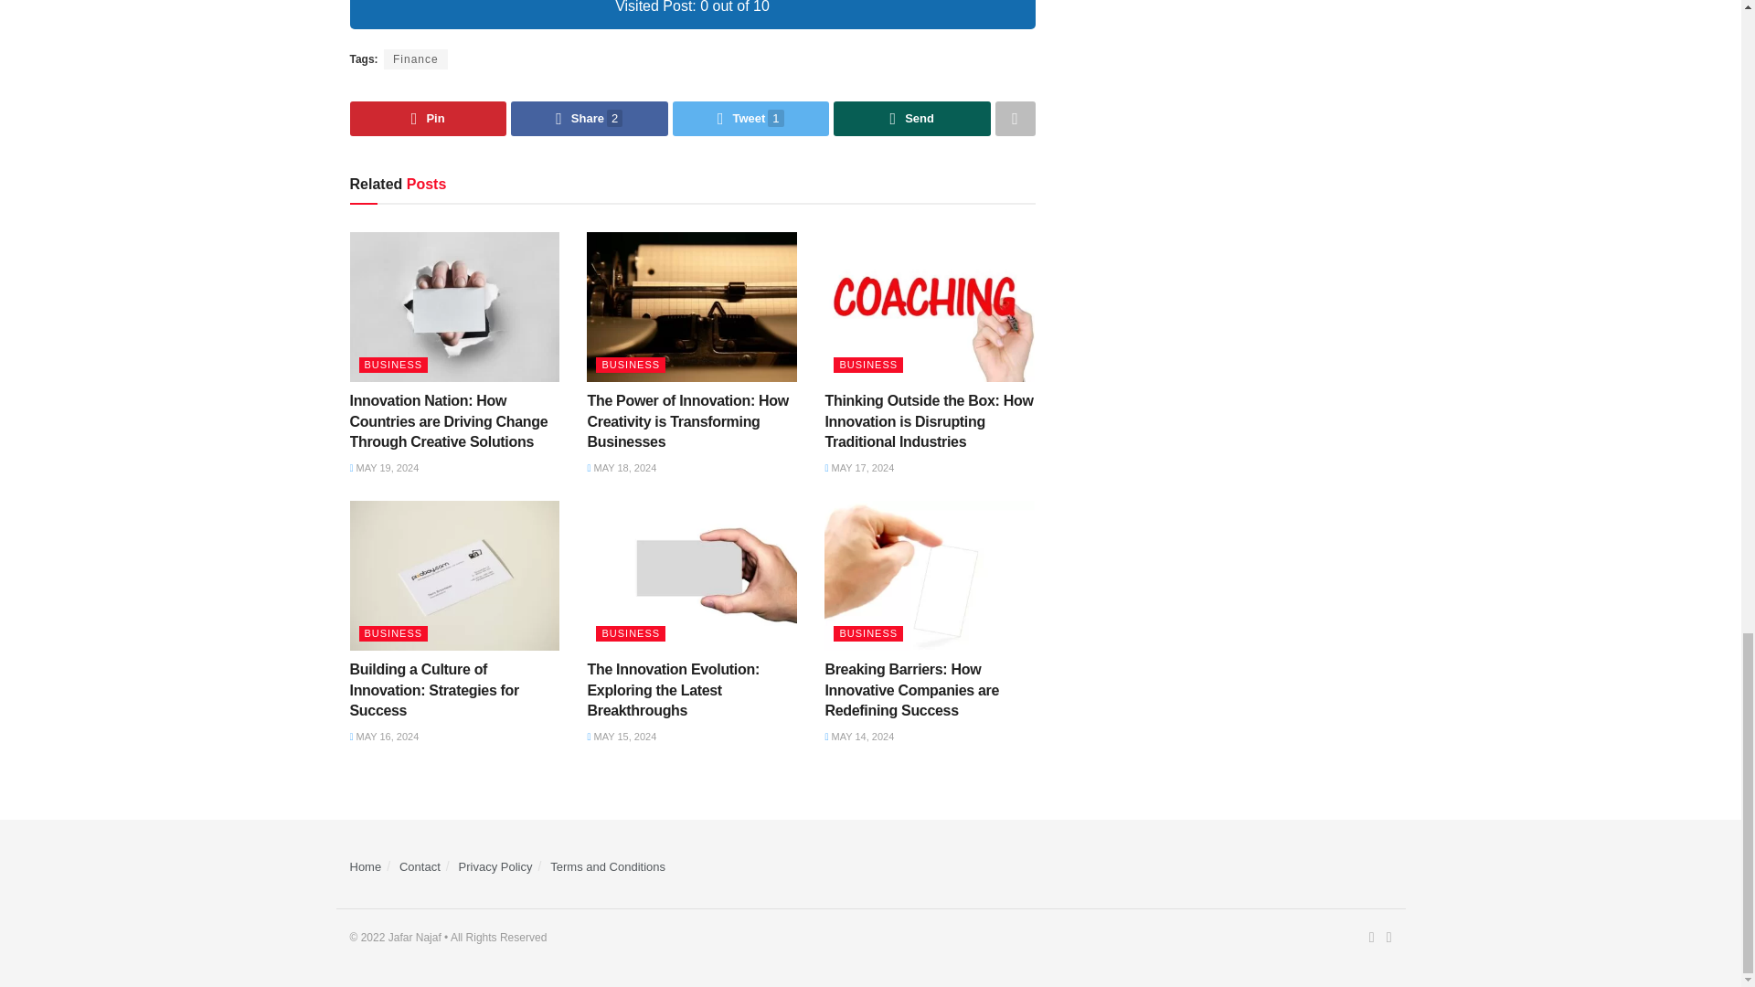 The image size is (1755, 987). I want to click on MAY 19, 2024, so click(384, 468).